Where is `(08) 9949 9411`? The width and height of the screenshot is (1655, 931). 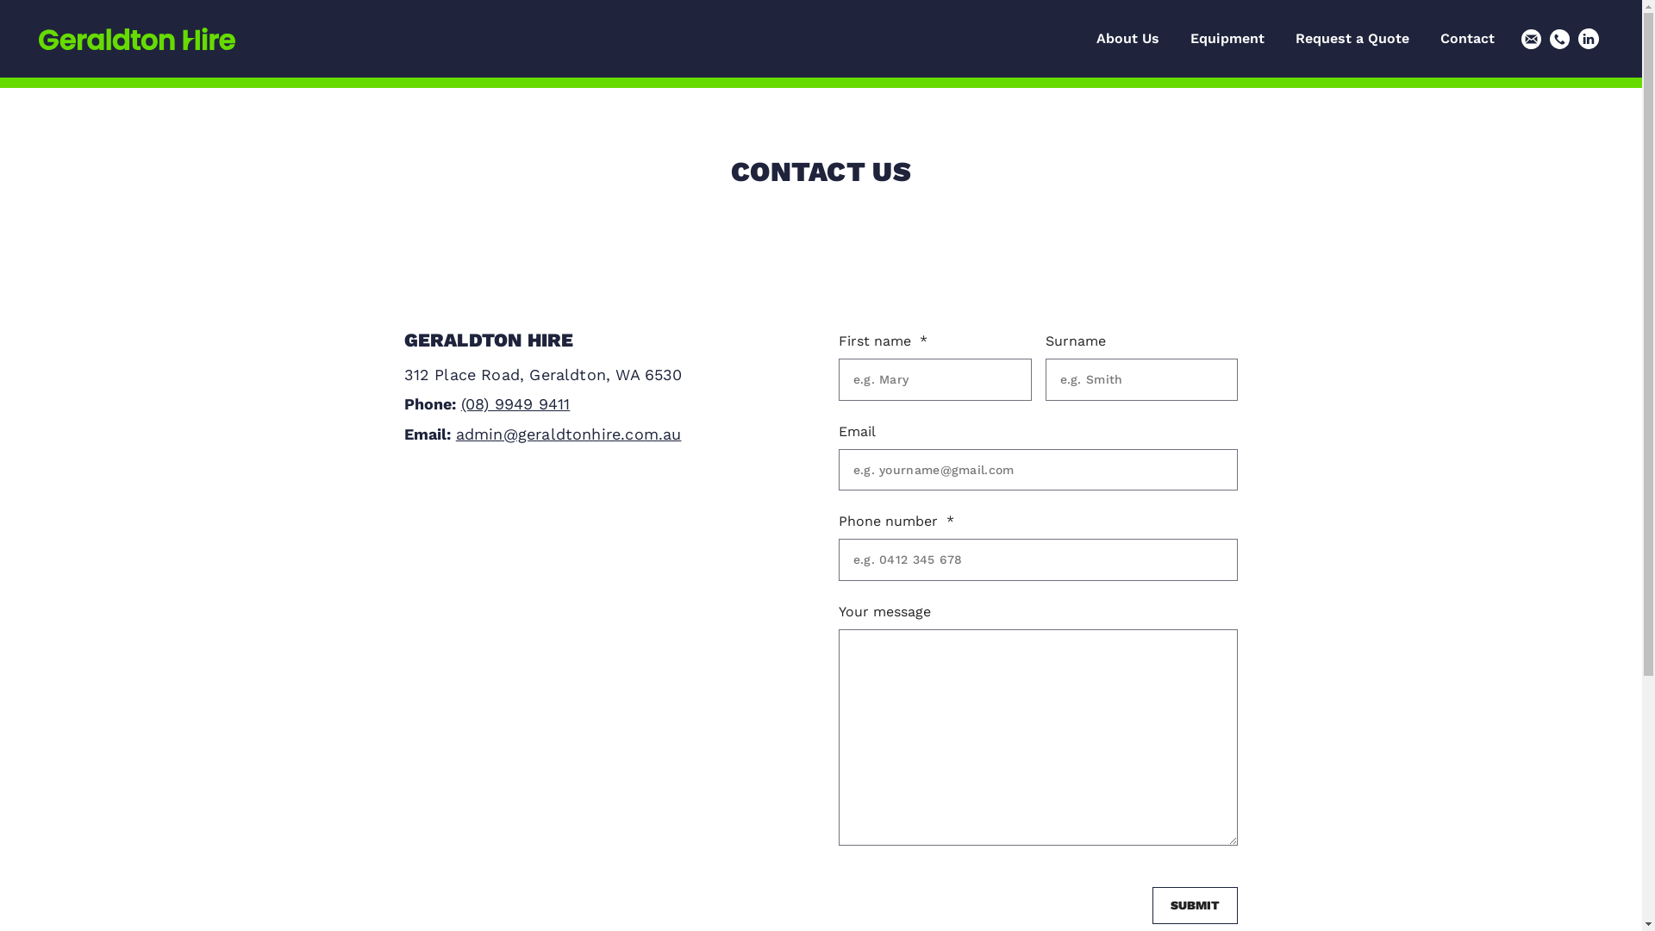
(08) 9949 9411 is located at coordinates (515, 403).